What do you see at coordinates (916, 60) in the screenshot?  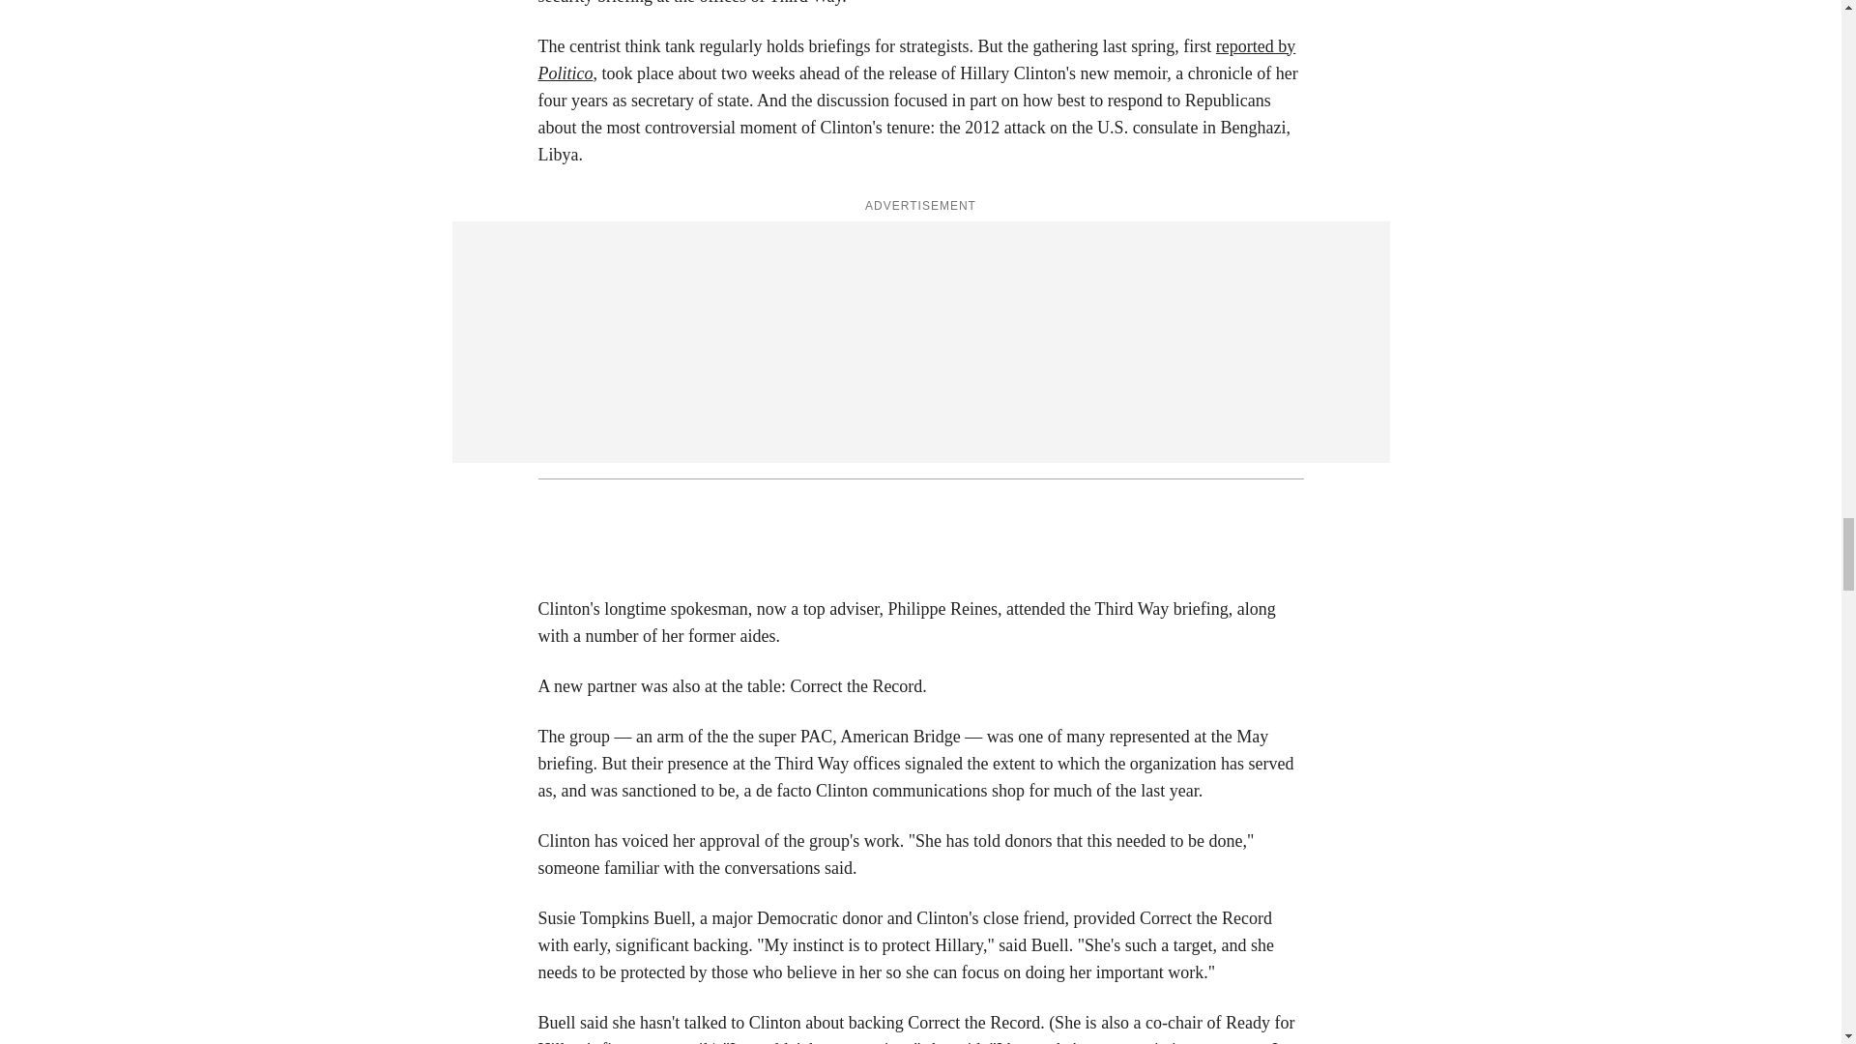 I see `reported by Politico` at bounding box center [916, 60].